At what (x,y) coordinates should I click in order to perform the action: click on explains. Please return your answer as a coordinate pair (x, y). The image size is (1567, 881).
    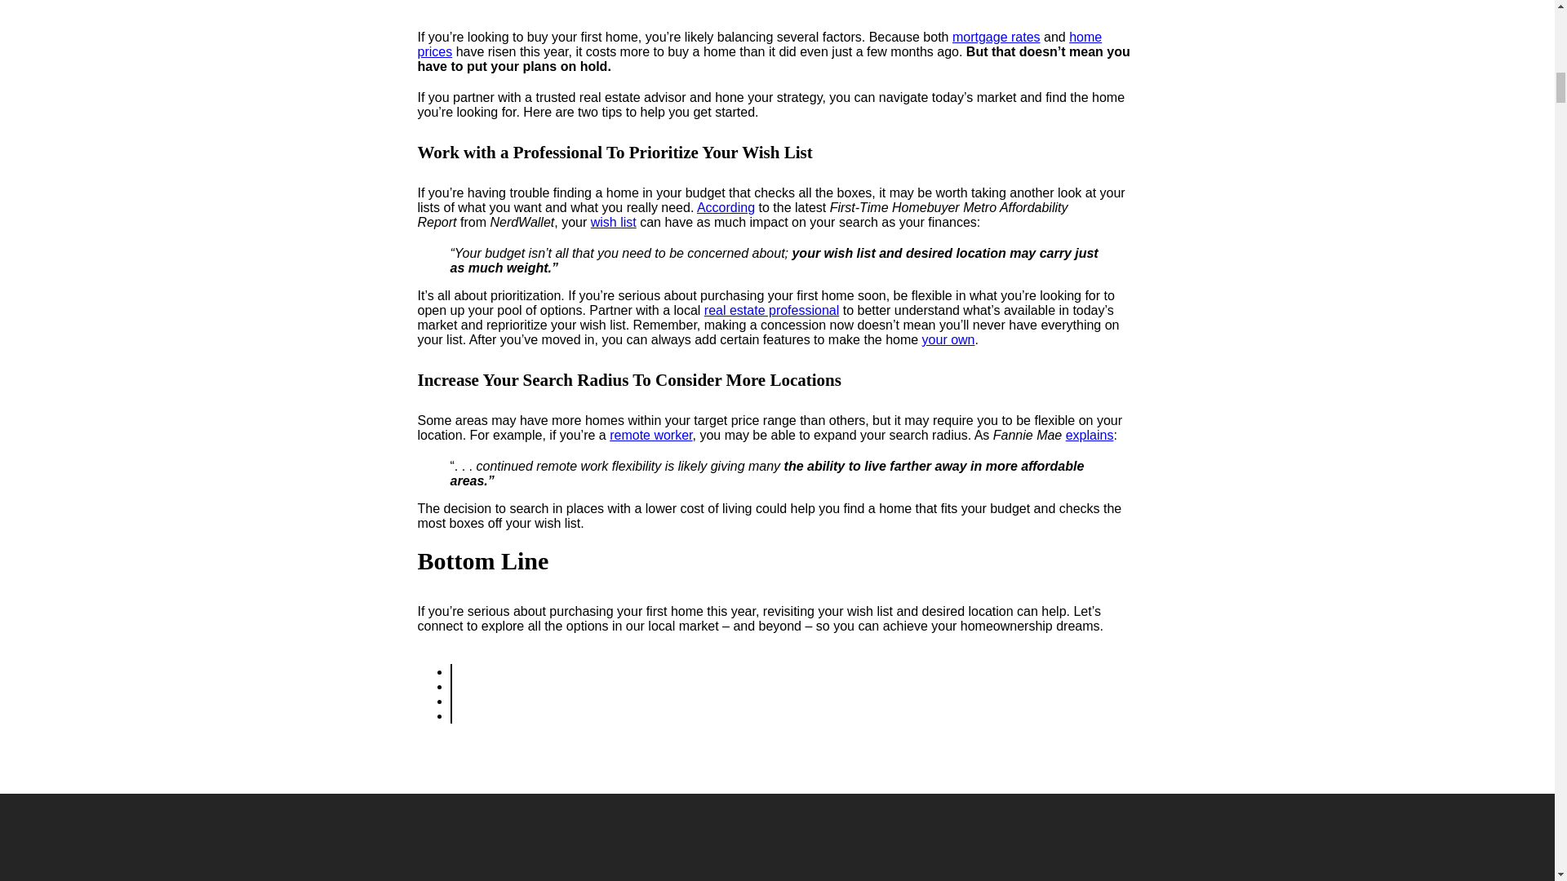
    Looking at the image, I should click on (1090, 435).